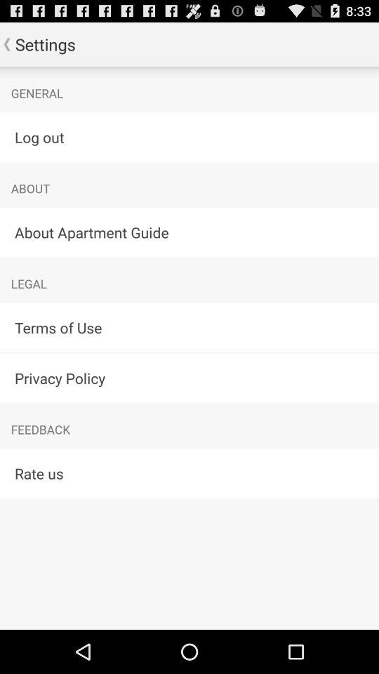 This screenshot has height=674, width=379. What do you see at coordinates (189, 378) in the screenshot?
I see `jump to privacy policy item` at bounding box center [189, 378].